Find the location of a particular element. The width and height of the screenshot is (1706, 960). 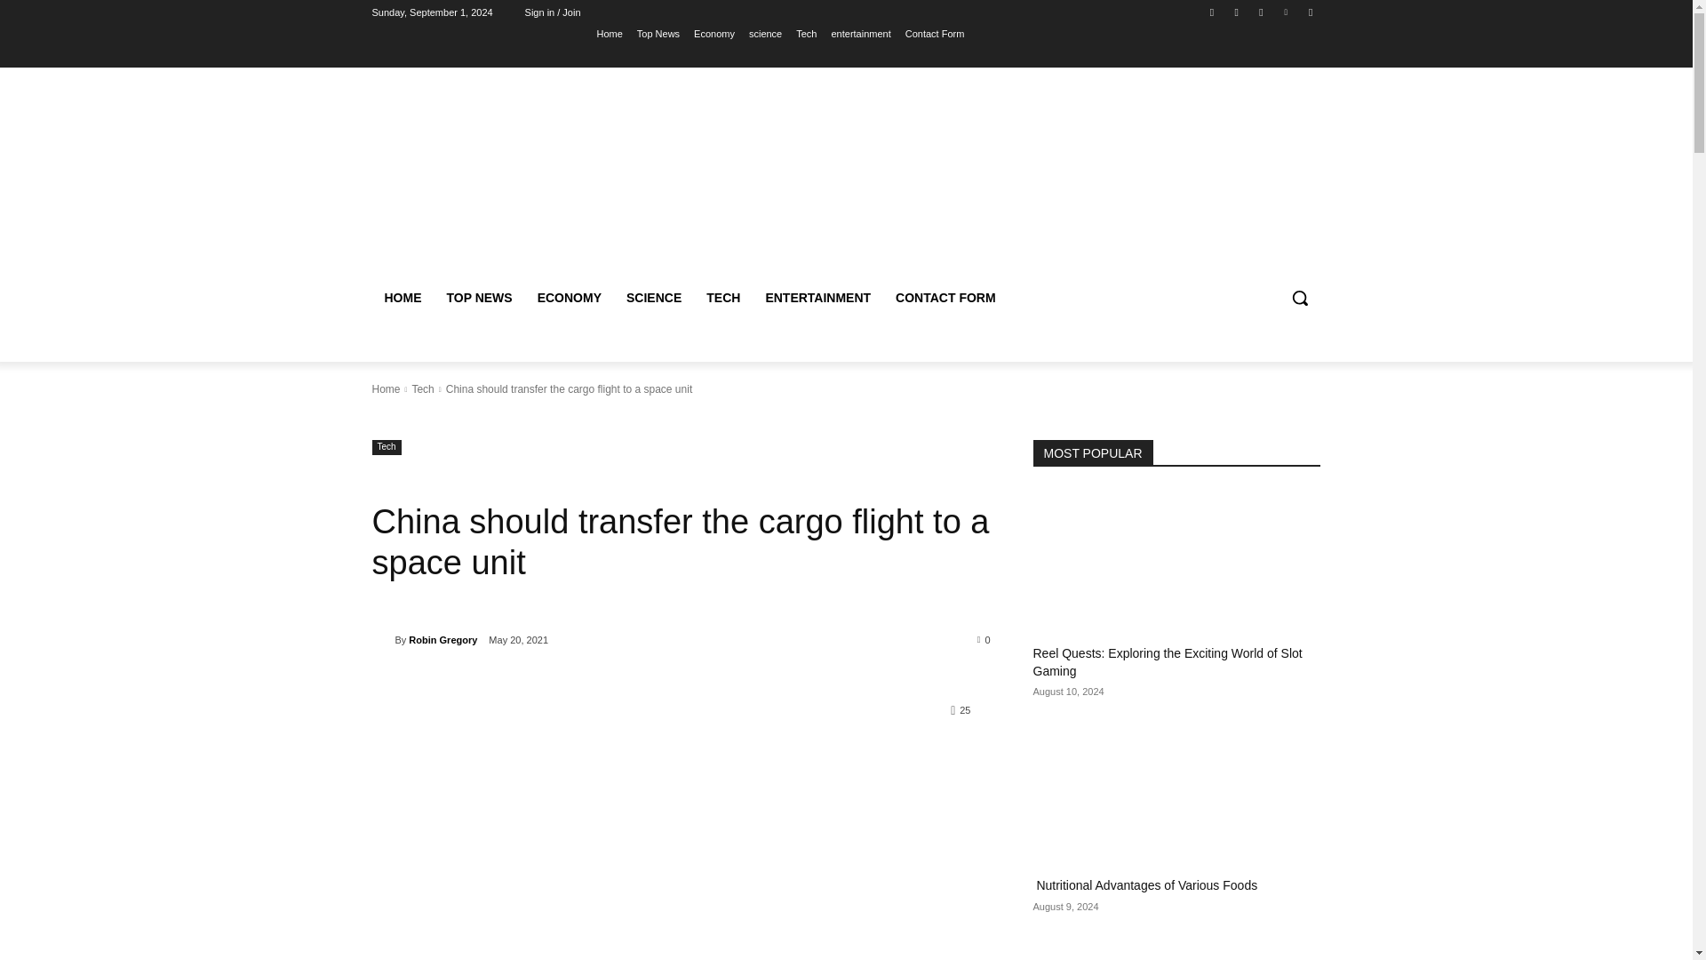

science is located at coordinates (764, 33).